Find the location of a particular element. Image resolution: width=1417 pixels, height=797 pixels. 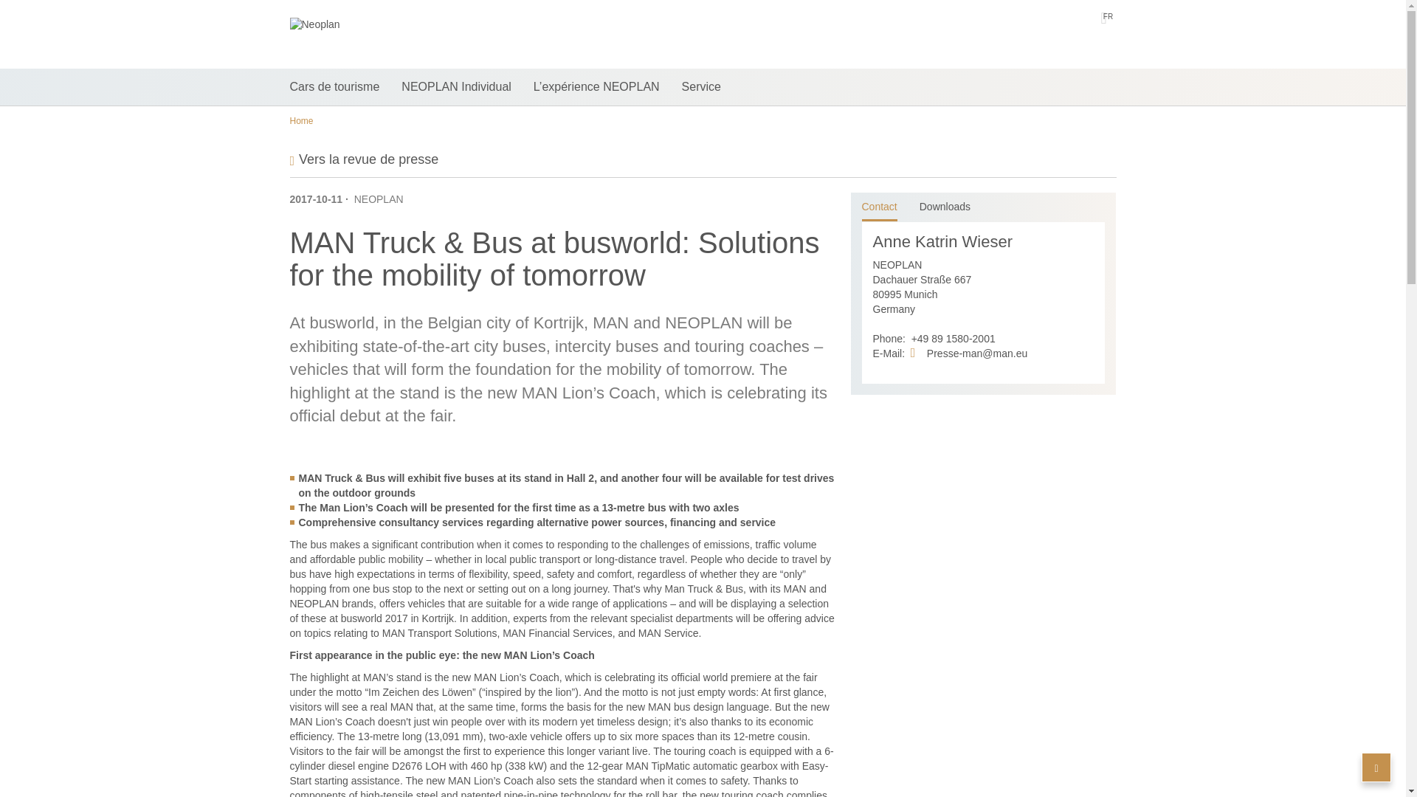

Downloads is located at coordinates (945, 207).